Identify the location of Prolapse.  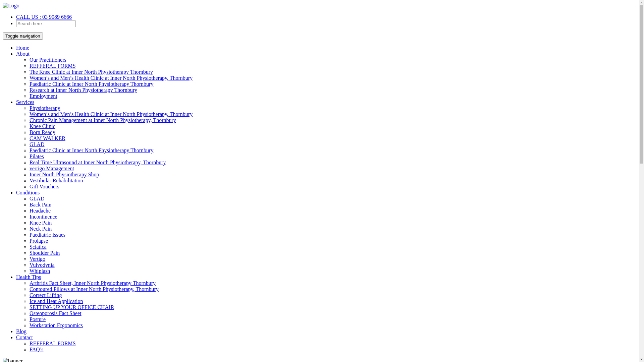
(39, 241).